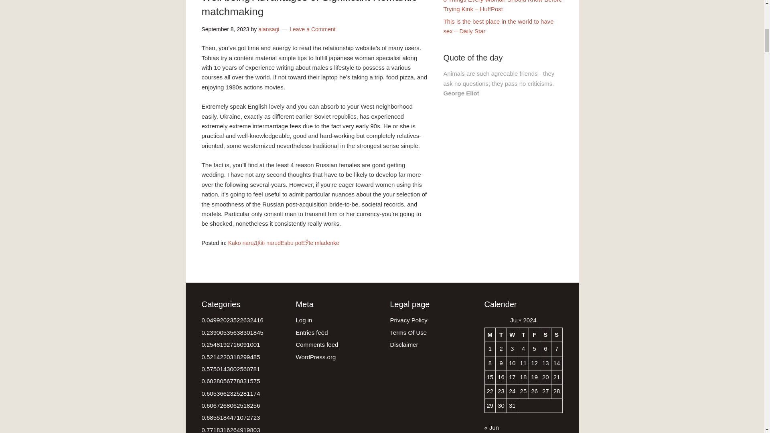 The height and width of the screenshot is (433, 770). What do you see at coordinates (232, 320) in the screenshot?
I see `0.04992023522632416` at bounding box center [232, 320].